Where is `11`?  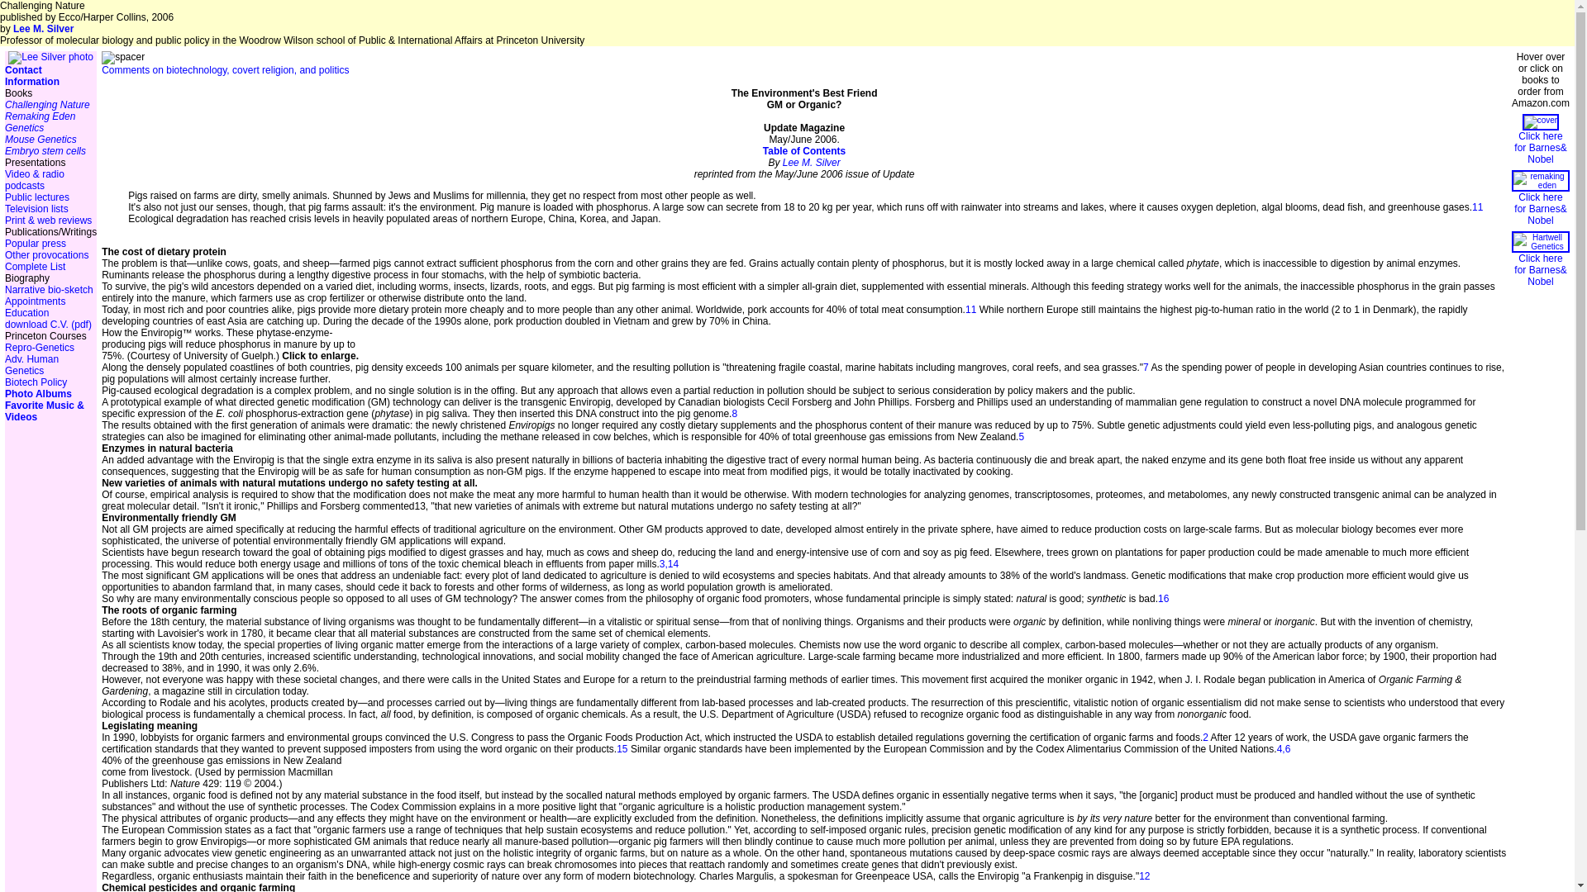
11 is located at coordinates (970, 310).